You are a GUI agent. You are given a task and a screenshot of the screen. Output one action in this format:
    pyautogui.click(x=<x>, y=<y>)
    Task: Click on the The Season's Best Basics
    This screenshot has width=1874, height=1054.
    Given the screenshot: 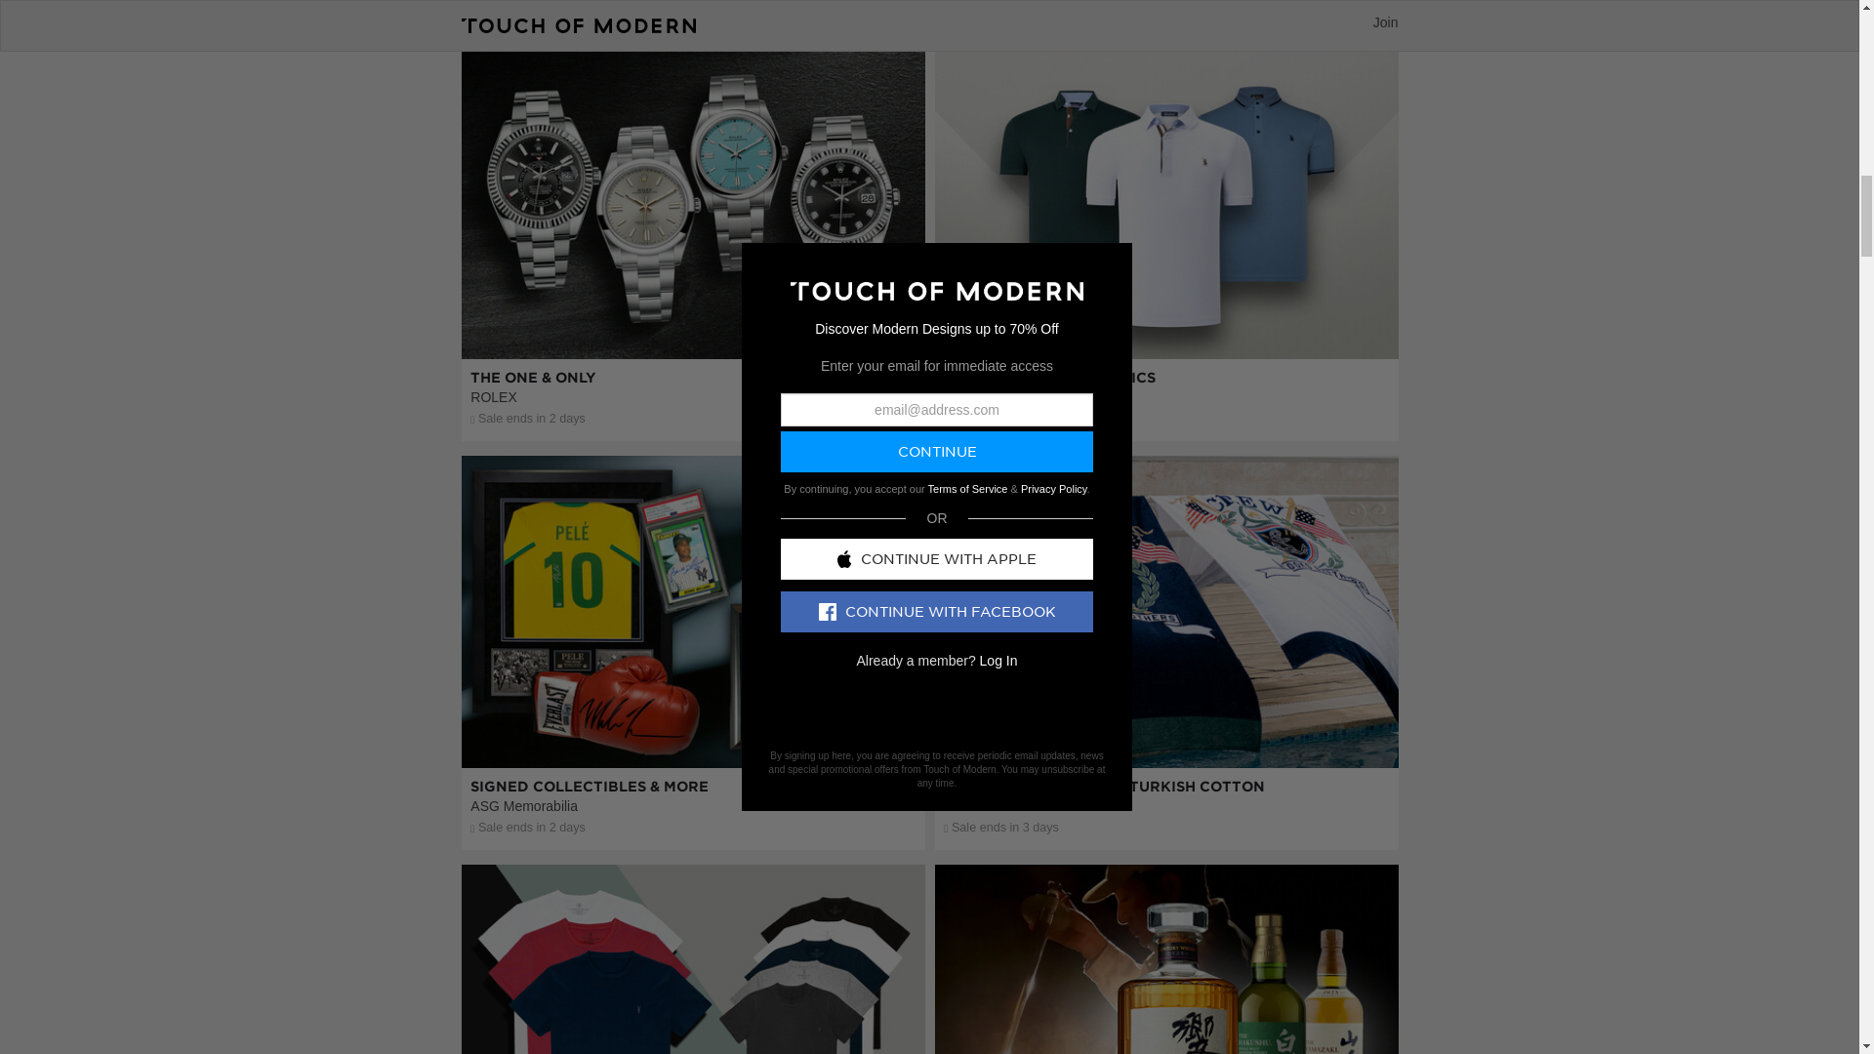 What is the action you would take?
    pyautogui.click(x=1166, y=317)
    